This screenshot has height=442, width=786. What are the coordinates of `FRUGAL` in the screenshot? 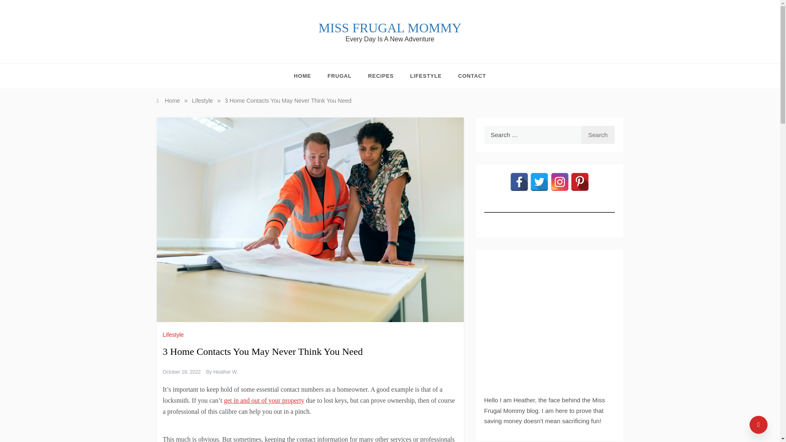 It's located at (339, 76).